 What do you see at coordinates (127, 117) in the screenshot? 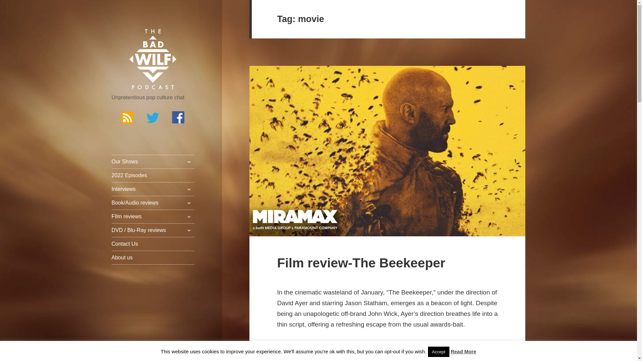
I see `Subscribe to the Podcast` at bounding box center [127, 117].